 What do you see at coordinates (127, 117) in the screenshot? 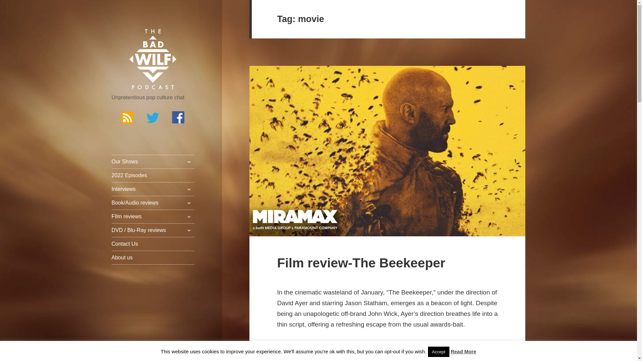
I see `Subscribe to the Podcast` at bounding box center [127, 117].